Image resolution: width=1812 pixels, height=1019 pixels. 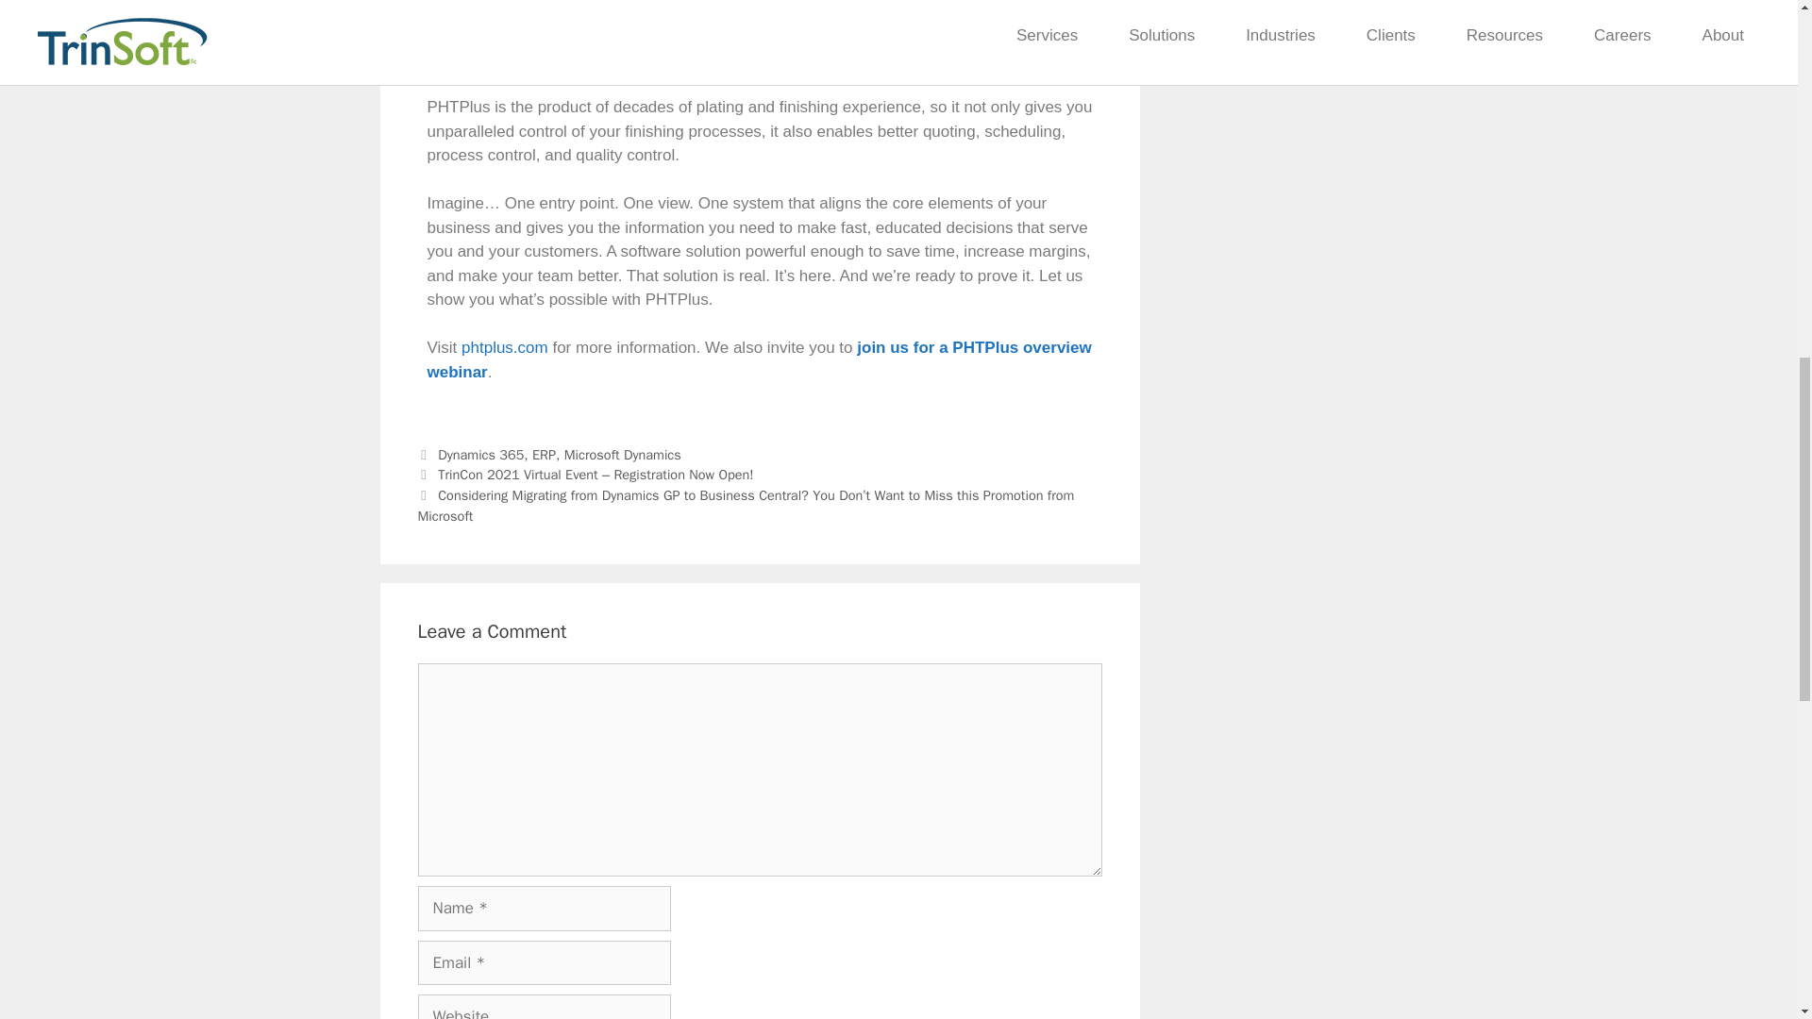 What do you see at coordinates (746, 506) in the screenshot?
I see `Next` at bounding box center [746, 506].